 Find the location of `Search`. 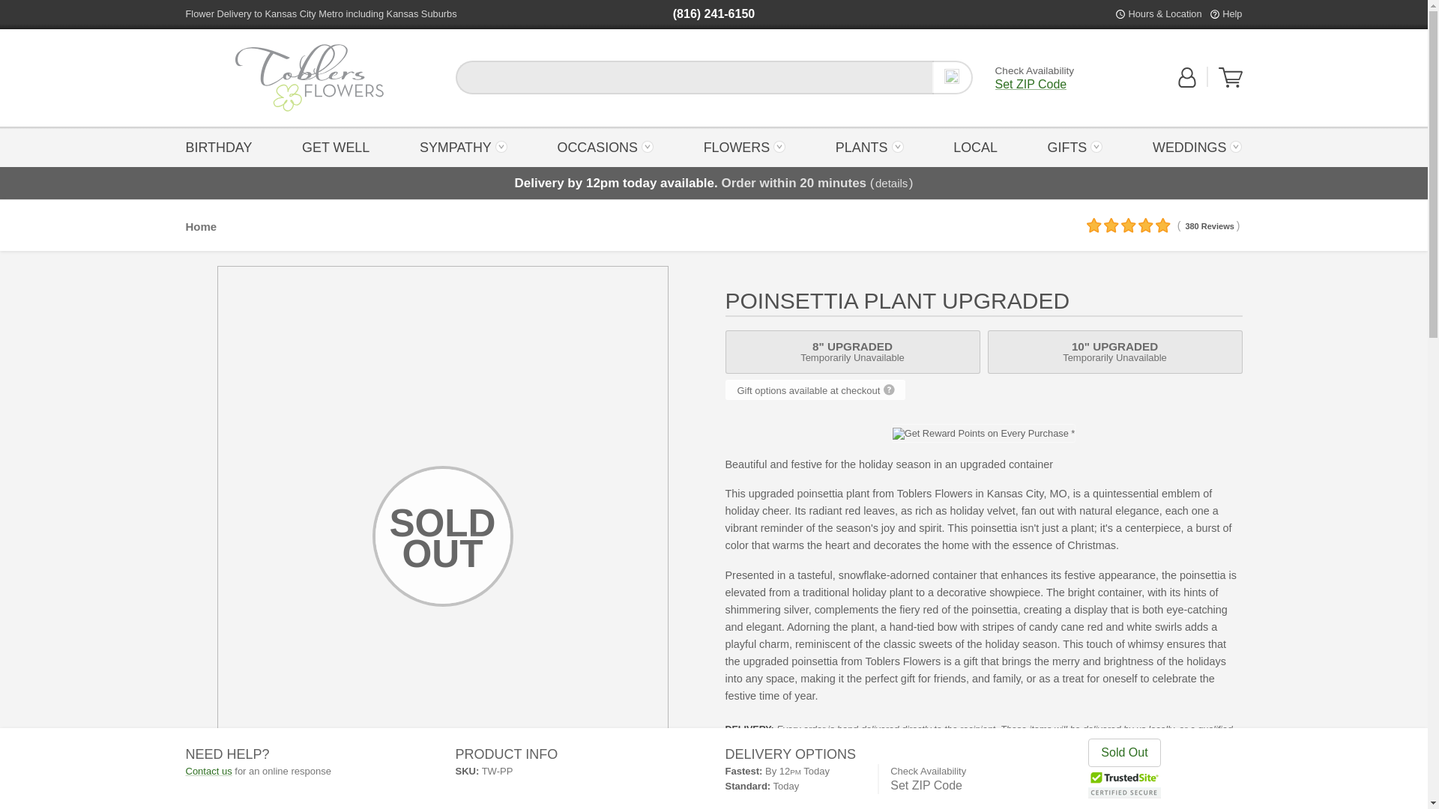

Search is located at coordinates (1231, 13).